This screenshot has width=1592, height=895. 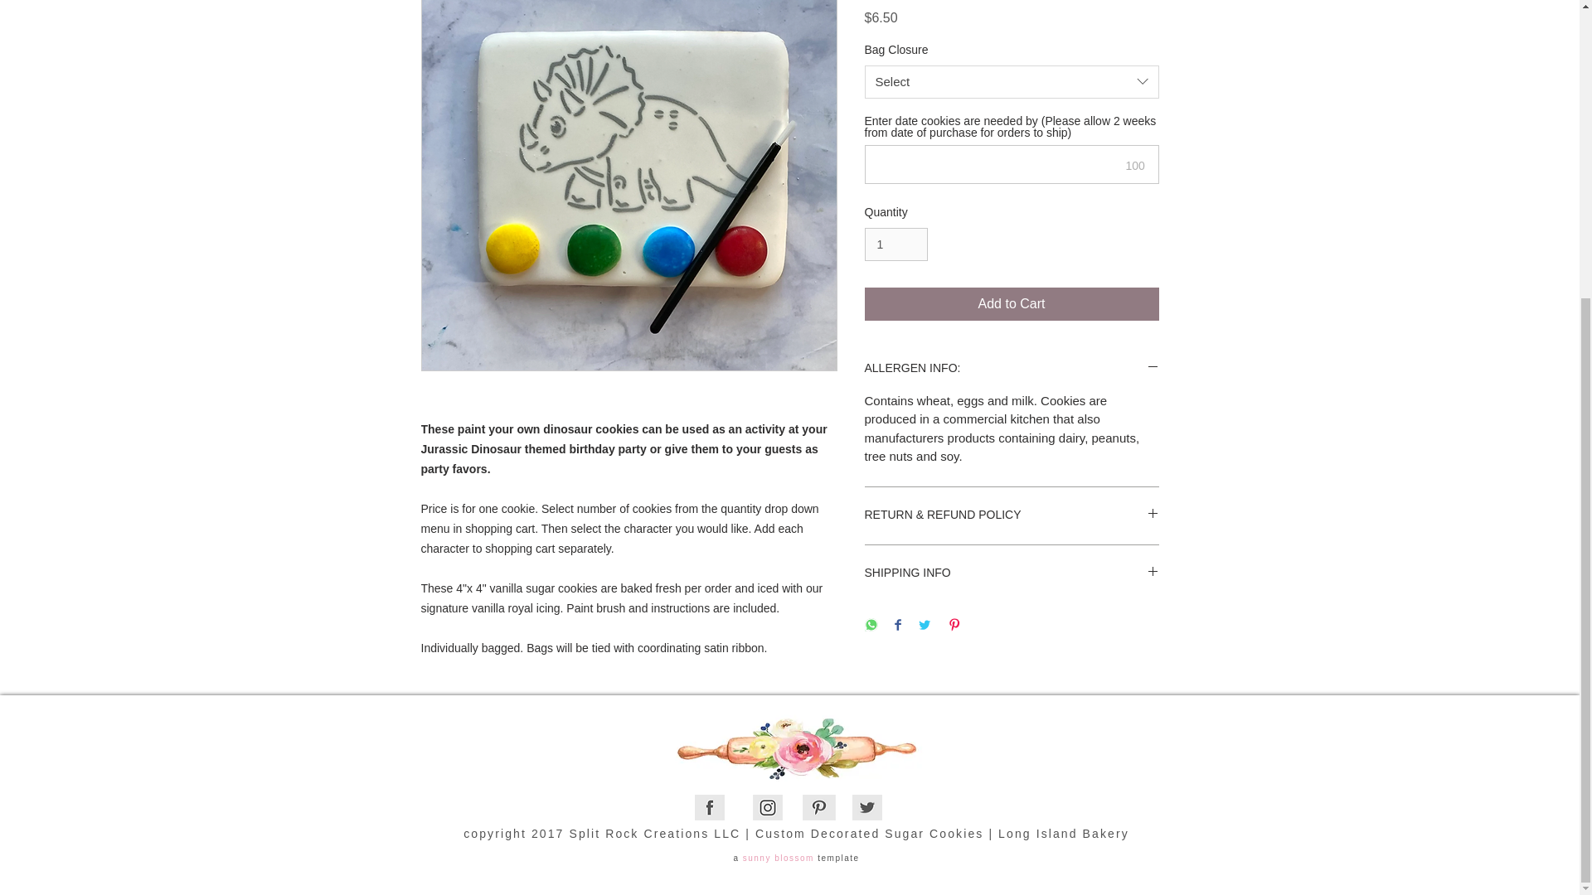 What do you see at coordinates (1012, 303) in the screenshot?
I see `Add to Cart` at bounding box center [1012, 303].